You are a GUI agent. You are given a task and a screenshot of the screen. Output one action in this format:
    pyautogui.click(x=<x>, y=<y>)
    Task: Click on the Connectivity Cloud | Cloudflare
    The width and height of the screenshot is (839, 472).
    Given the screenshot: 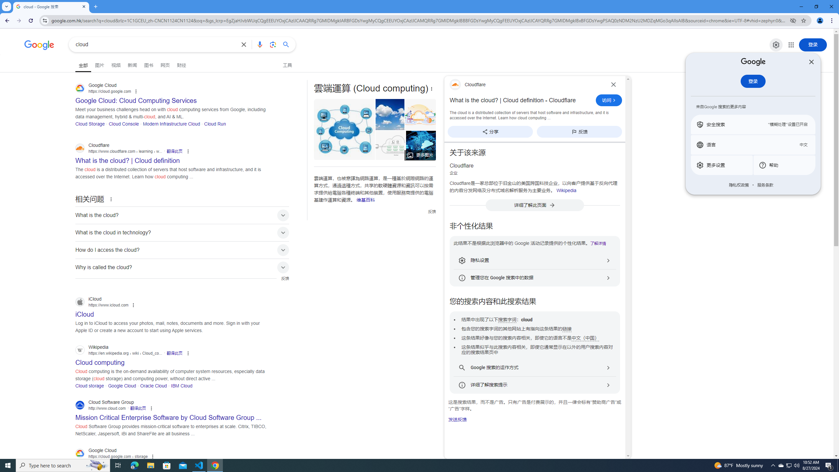 What is the action you would take?
    pyautogui.click(x=421, y=115)
    